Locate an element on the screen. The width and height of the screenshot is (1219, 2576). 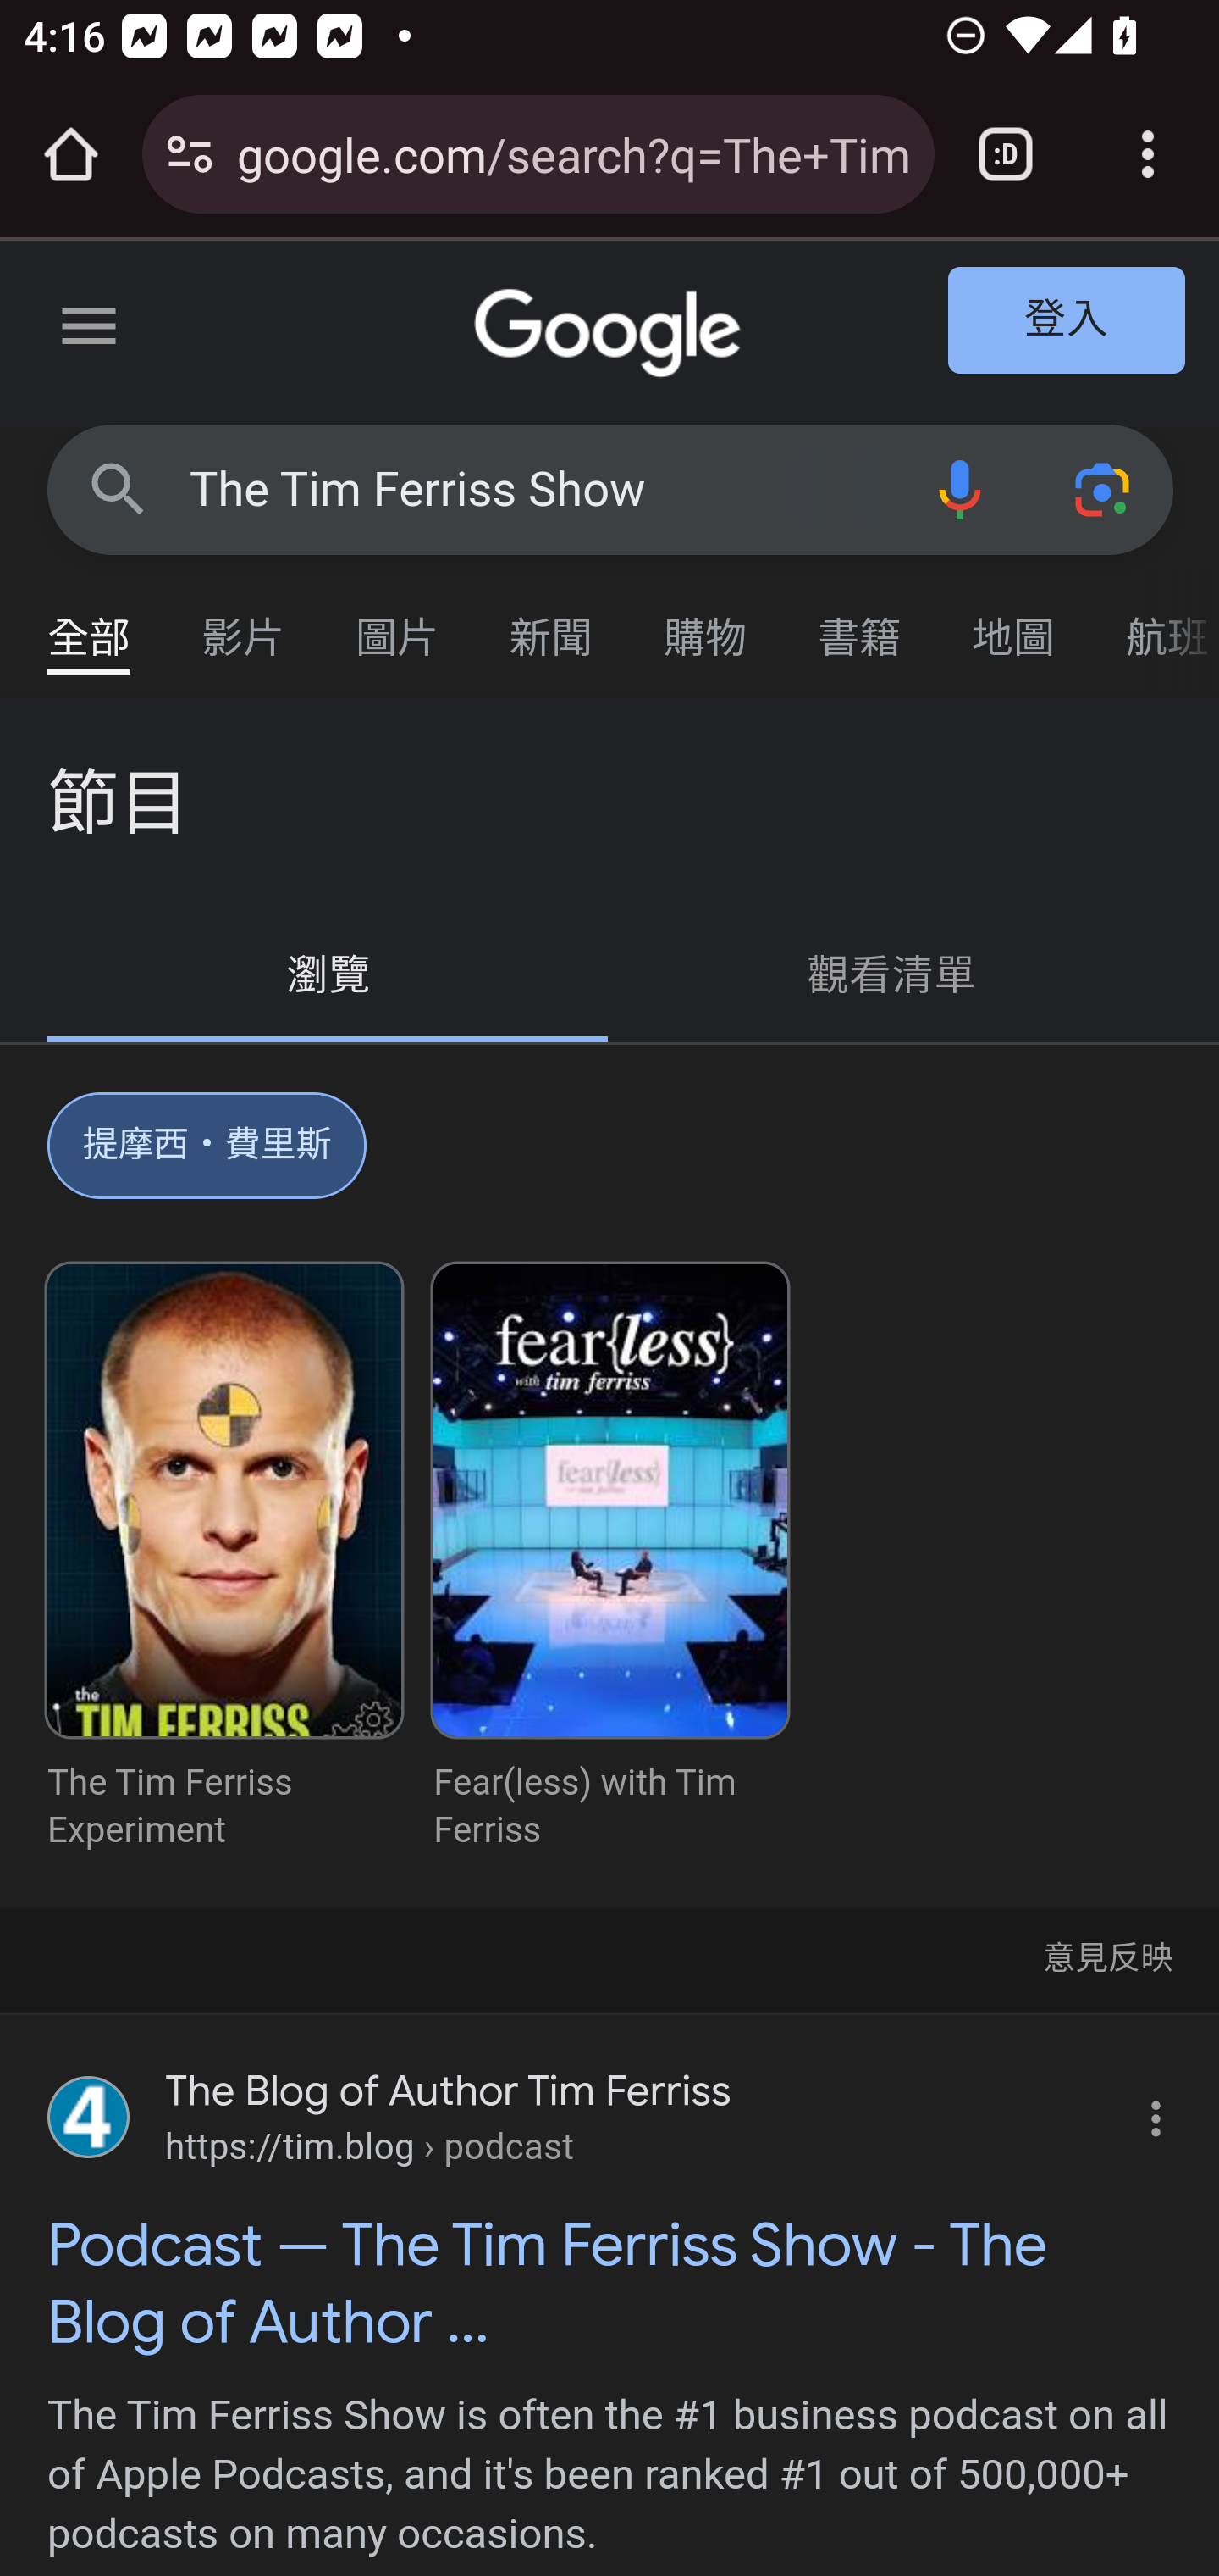
圖片 is located at coordinates (398, 622).